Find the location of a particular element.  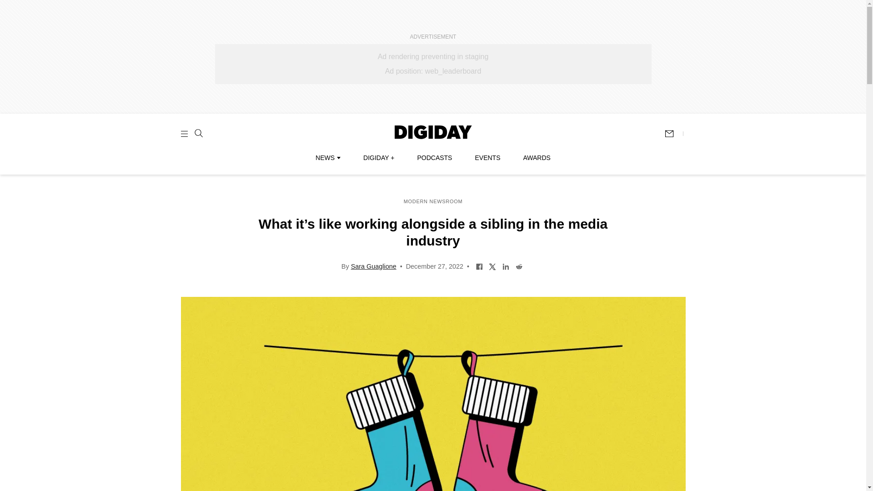

AWARDS is located at coordinates (537, 158).